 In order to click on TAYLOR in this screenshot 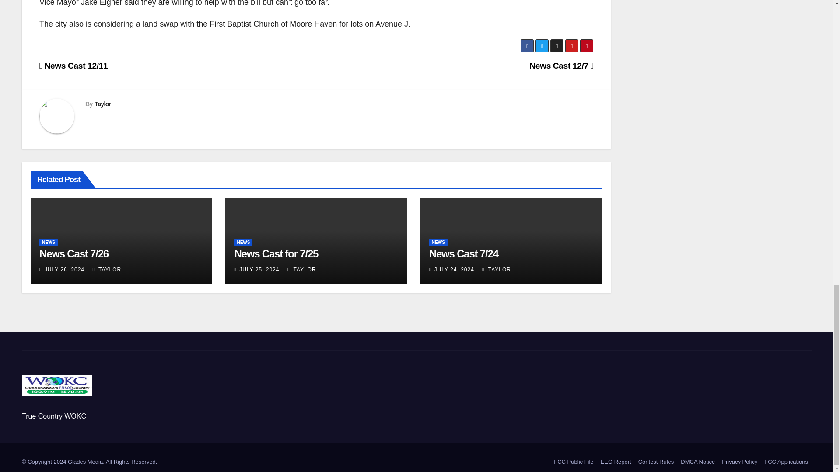, I will do `click(107, 270)`.